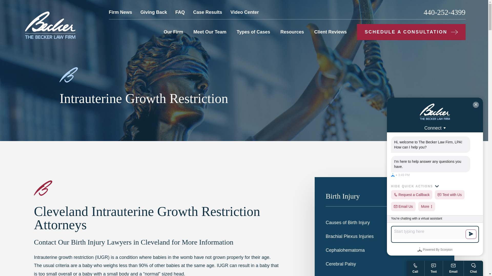 This screenshot has width=492, height=276. What do you see at coordinates (120, 12) in the screenshot?
I see `Firm News` at bounding box center [120, 12].